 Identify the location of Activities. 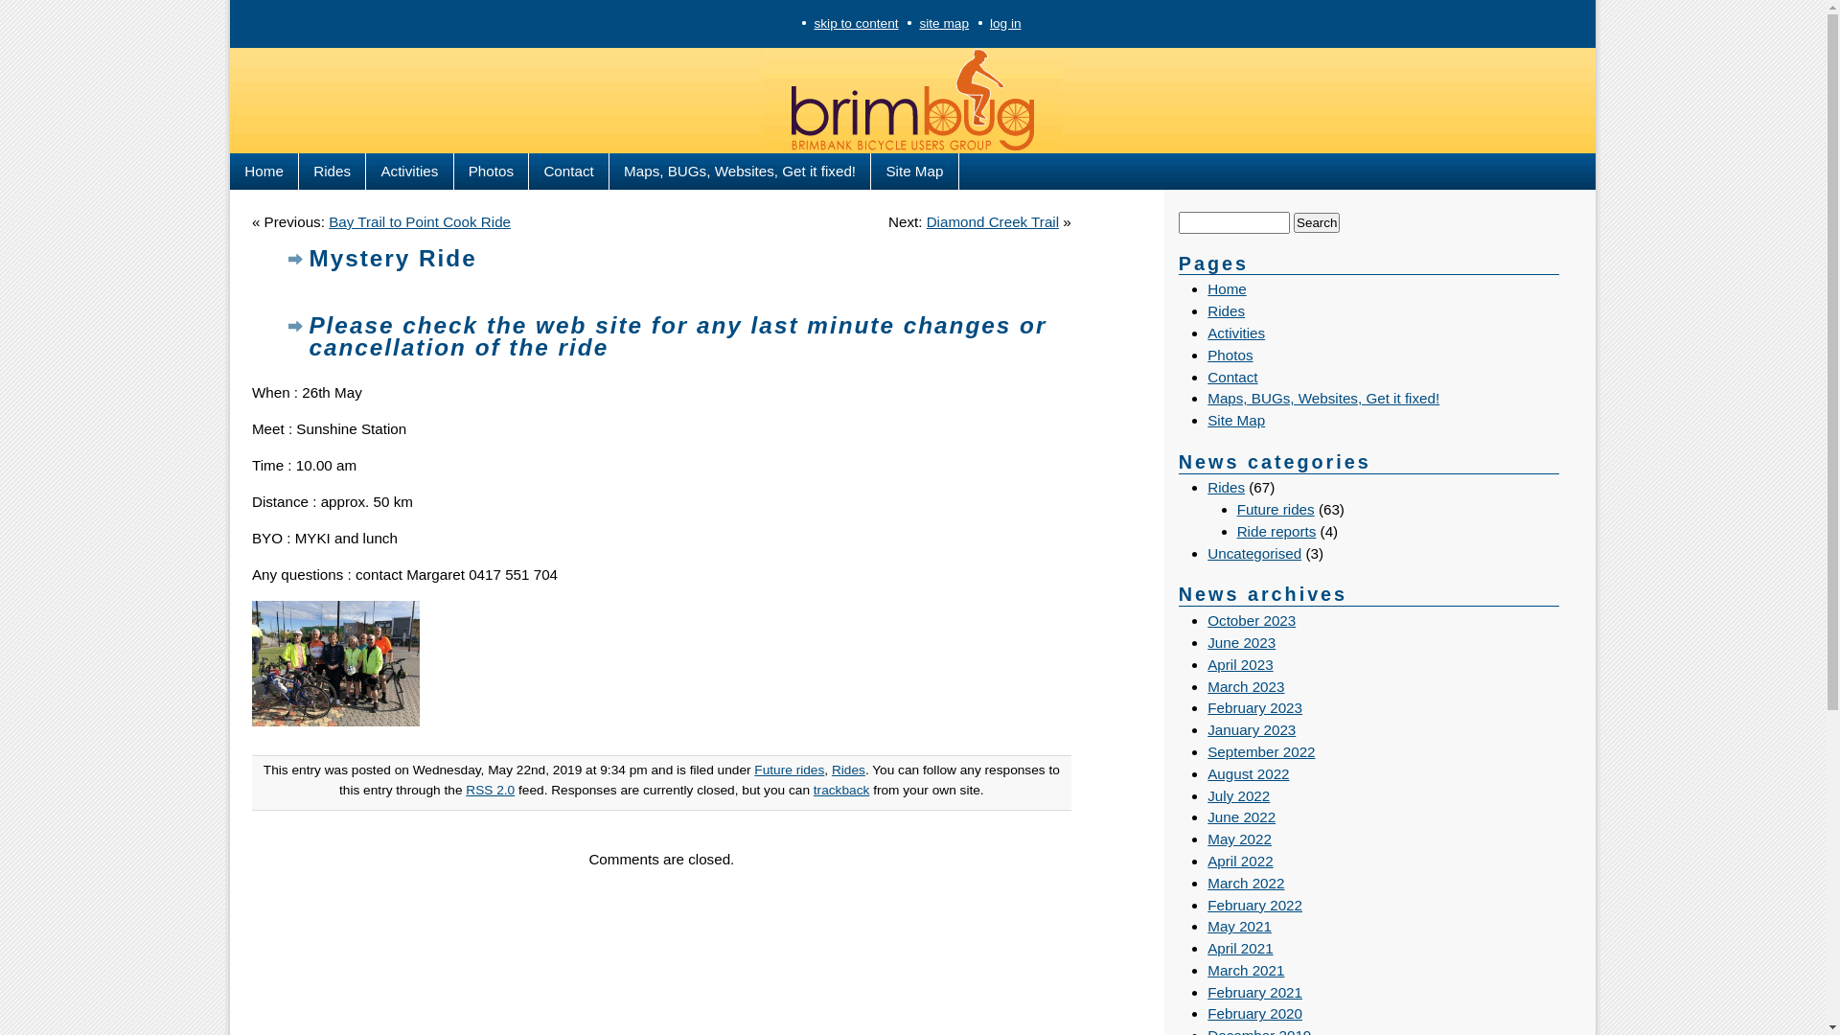
(410, 172).